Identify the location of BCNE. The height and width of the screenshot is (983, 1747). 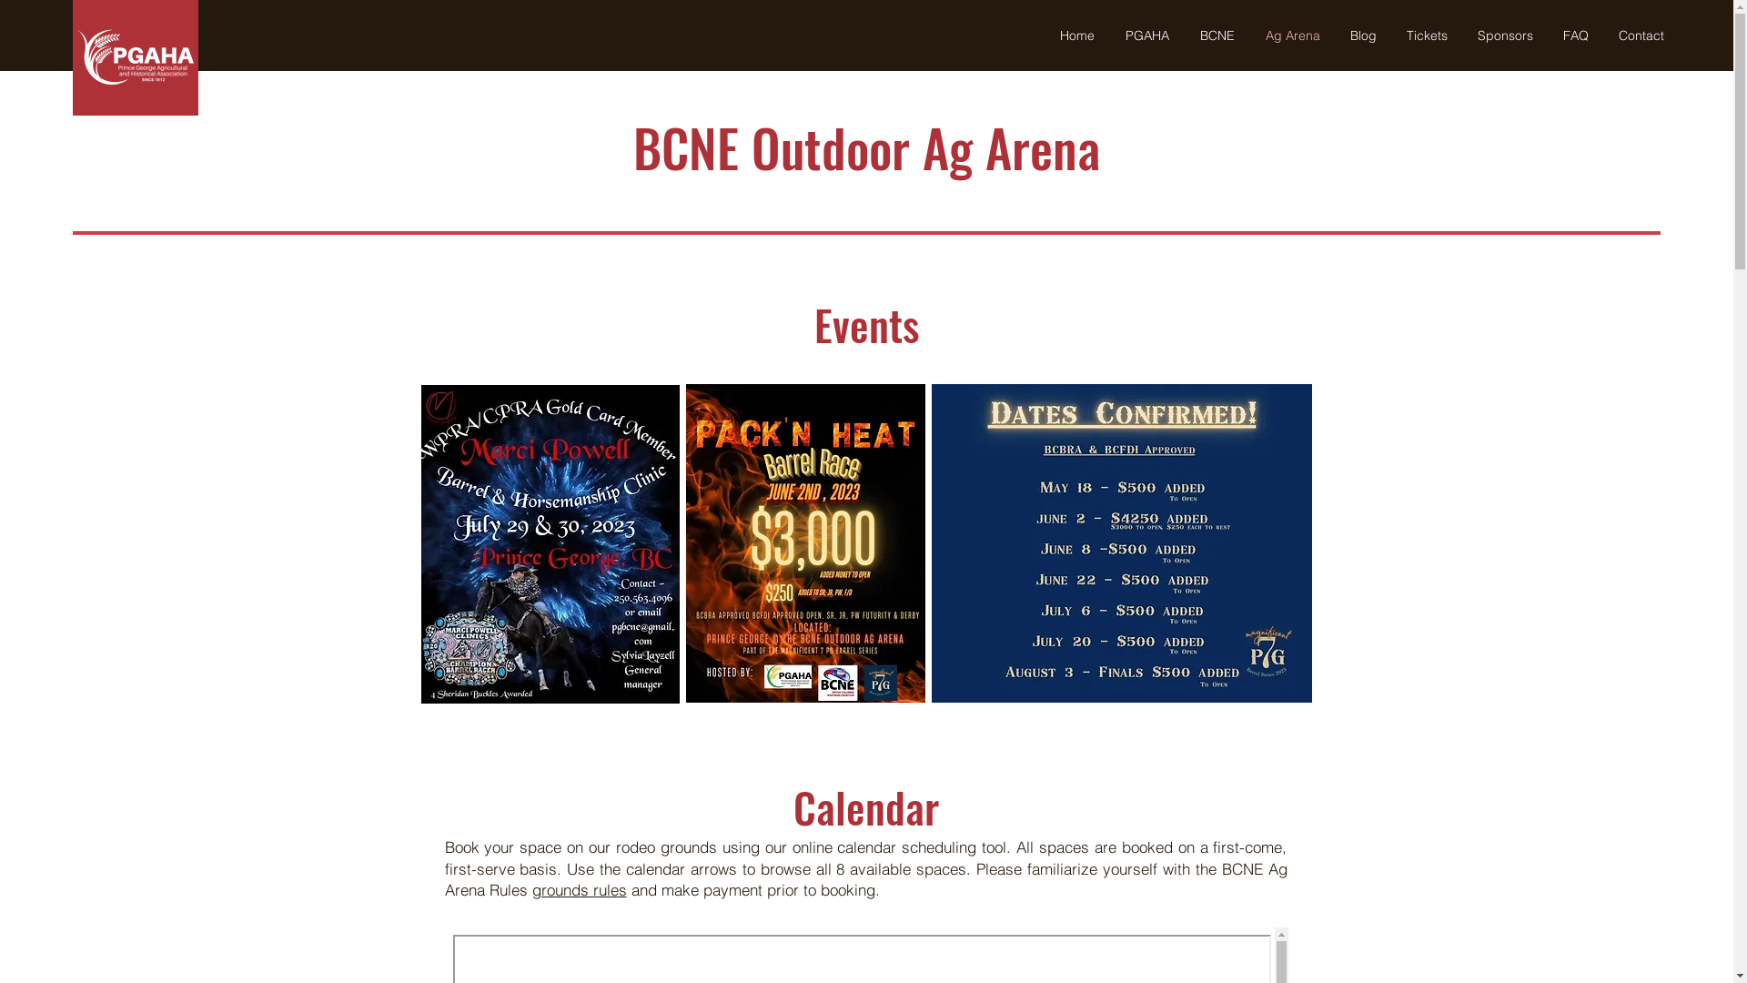
(1217, 35).